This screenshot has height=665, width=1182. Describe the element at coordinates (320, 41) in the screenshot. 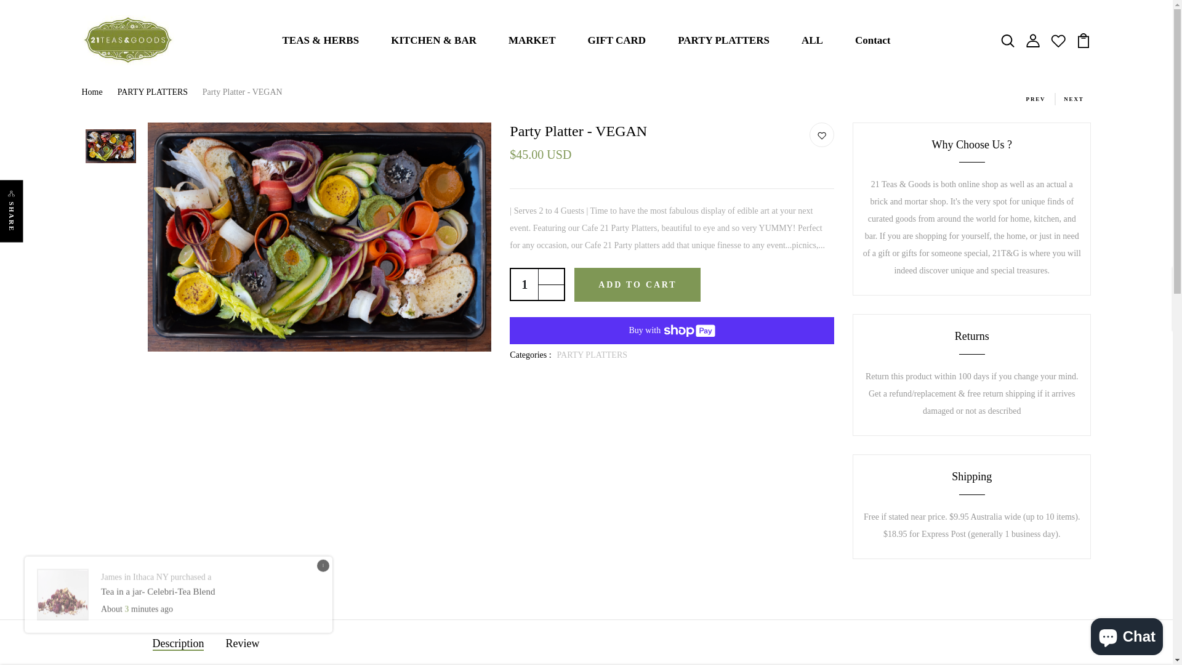

I see `TEAS & HERBS` at that location.